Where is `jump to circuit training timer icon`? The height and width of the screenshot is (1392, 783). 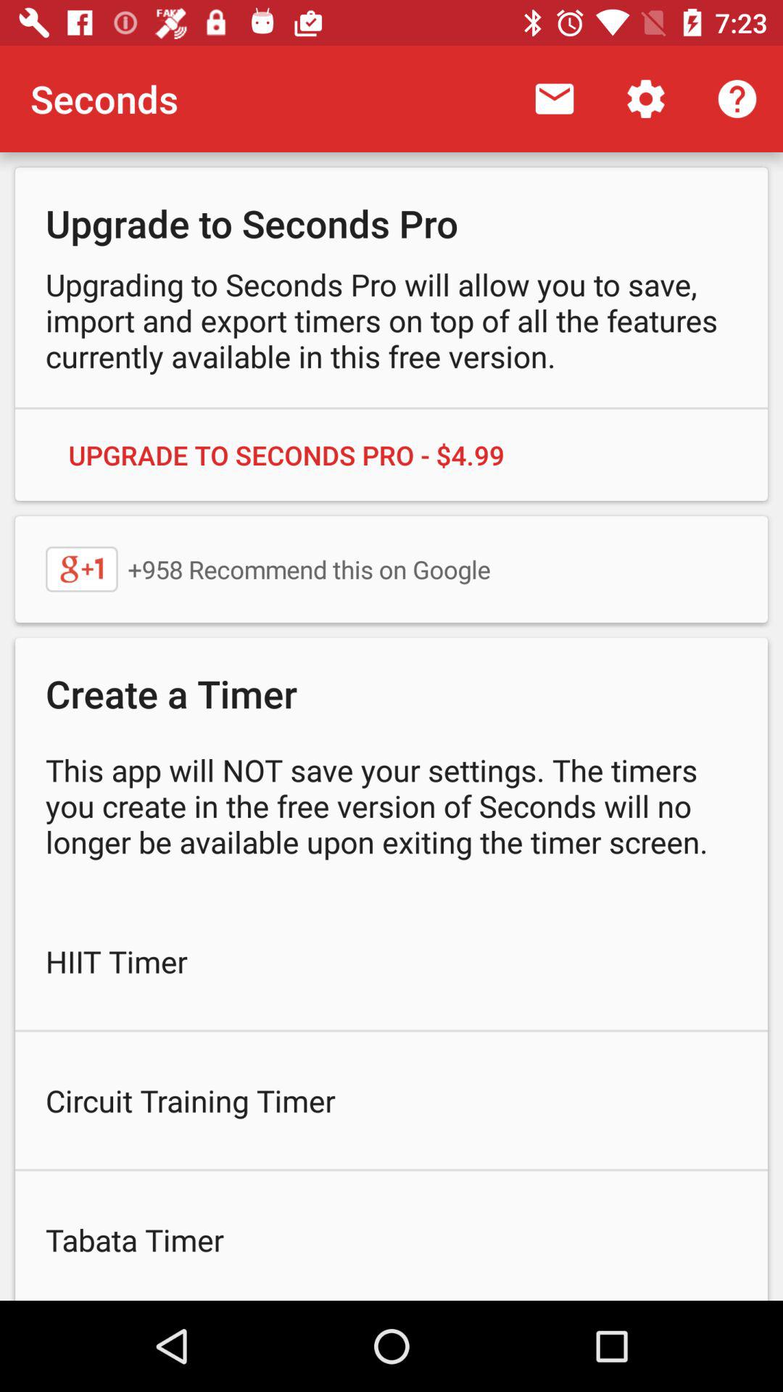 jump to circuit training timer icon is located at coordinates (391, 1101).